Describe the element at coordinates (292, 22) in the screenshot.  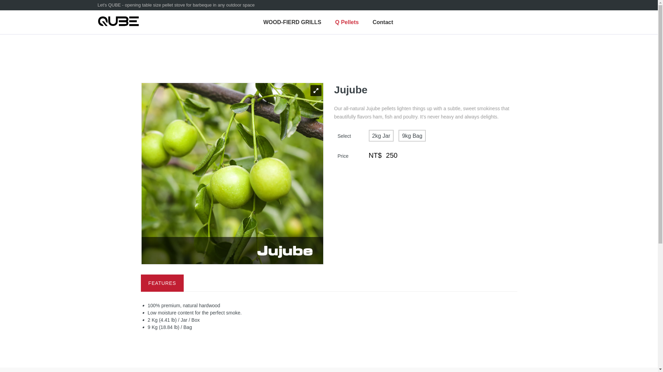
I see `WOOD-FIERD GRILLS` at that location.